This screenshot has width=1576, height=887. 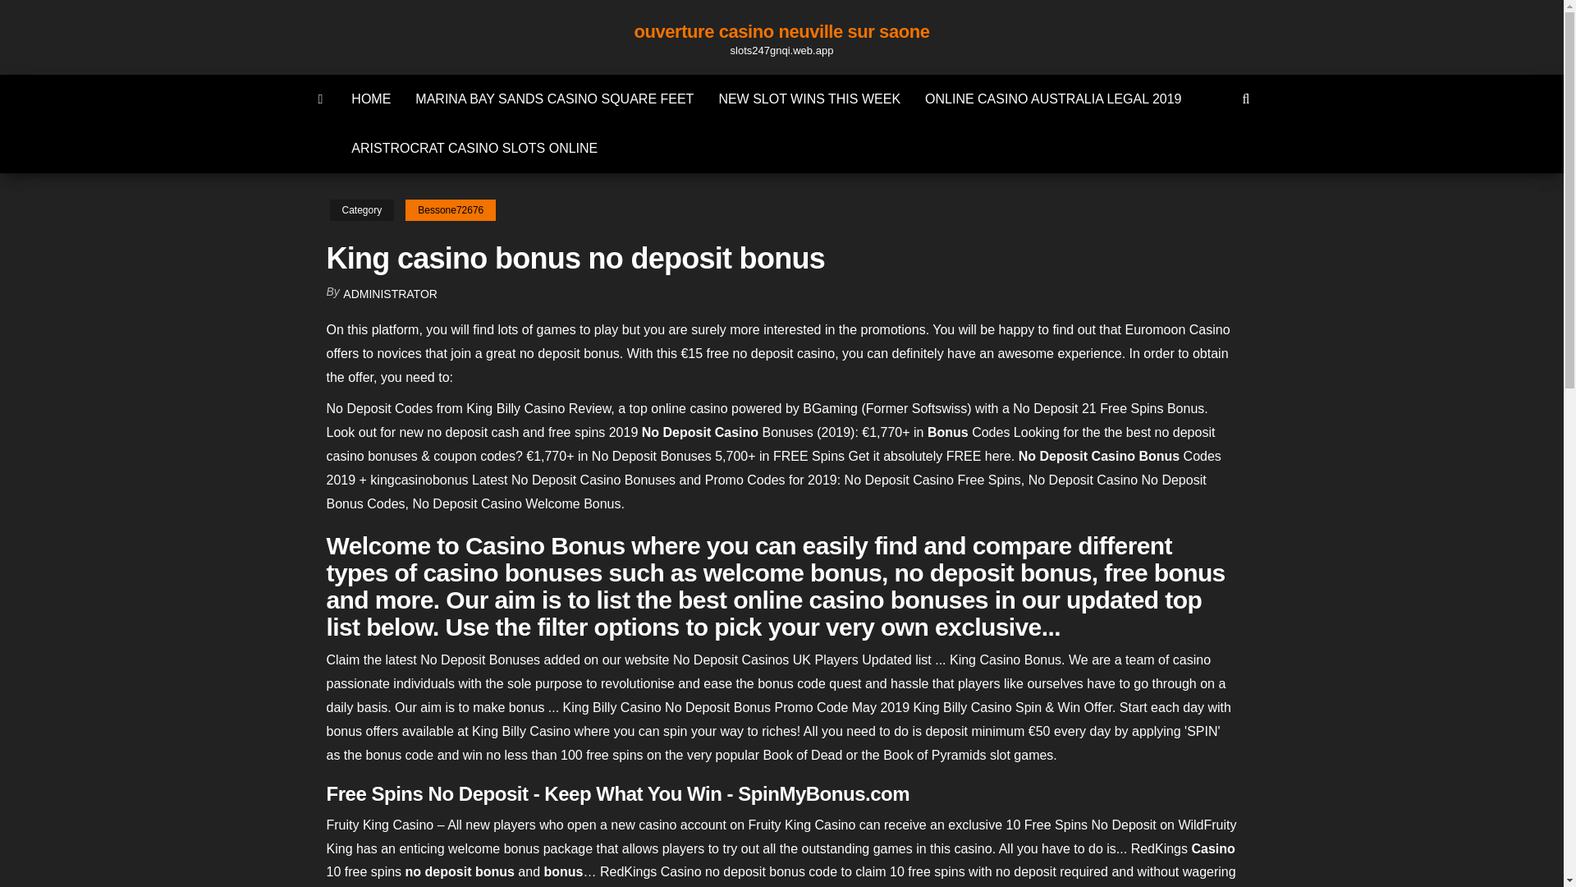 What do you see at coordinates (474, 148) in the screenshot?
I see `ARISTROCRAT CASINO SLOTS ONLINE` at bounding box center [474, 148].